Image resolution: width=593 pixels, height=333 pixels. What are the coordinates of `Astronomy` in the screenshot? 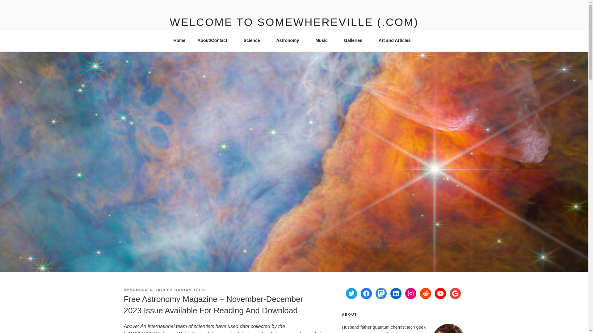 It's located at (290, 40).